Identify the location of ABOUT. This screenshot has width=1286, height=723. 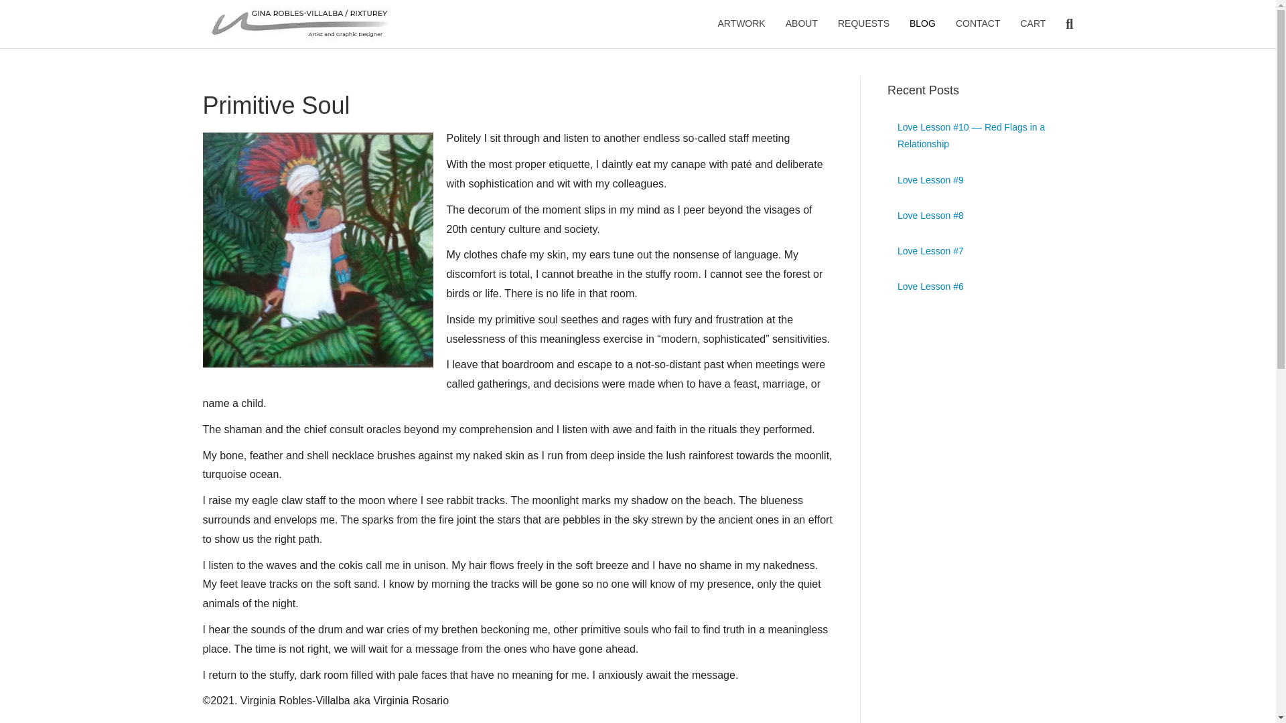
(801, 23).